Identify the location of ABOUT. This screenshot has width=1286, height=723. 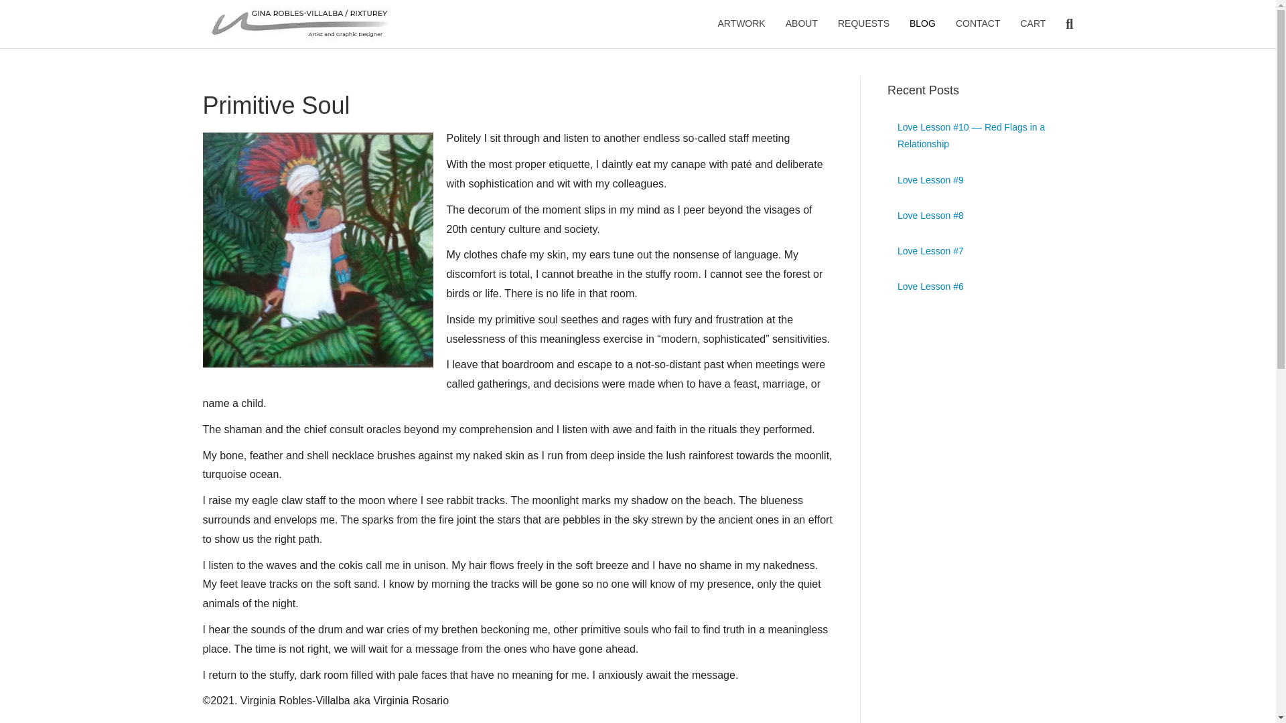
(801, 23).